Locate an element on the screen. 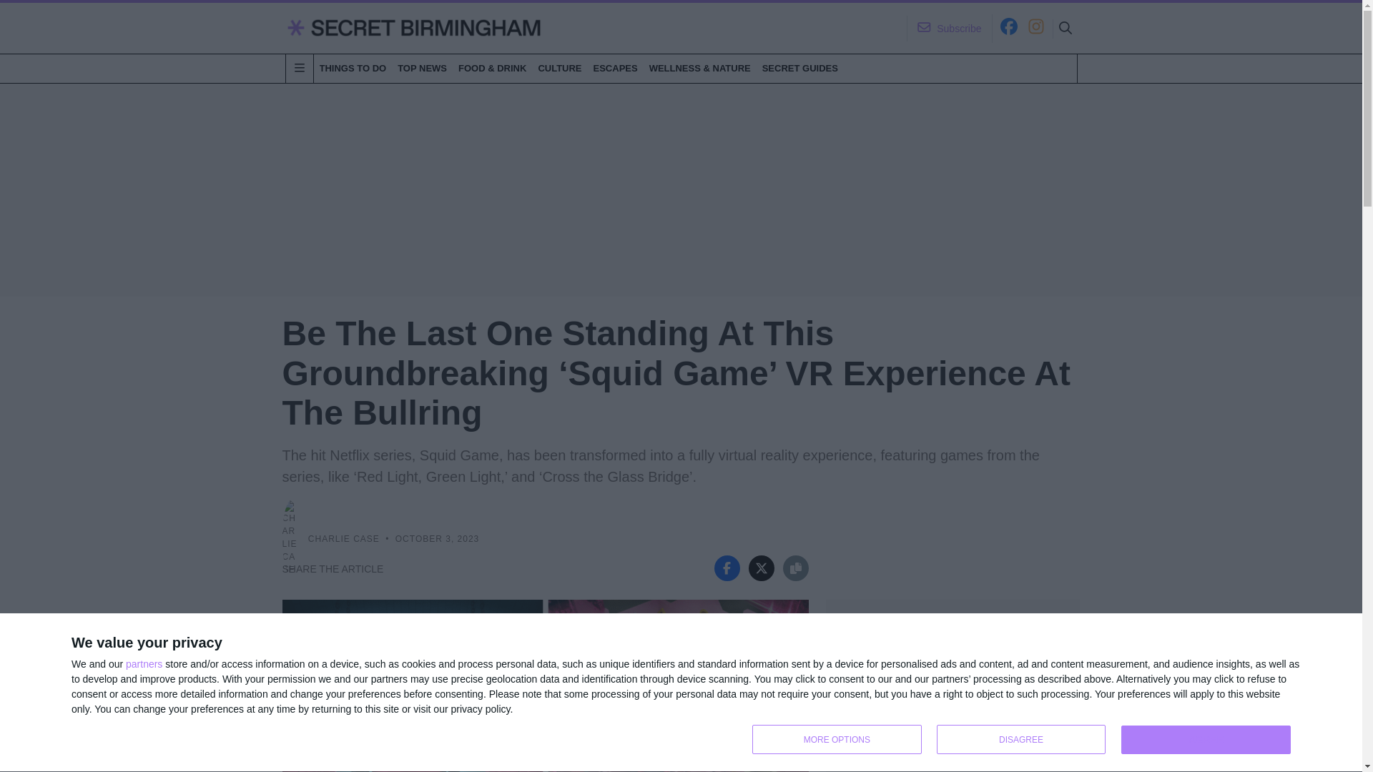  CHARLIE CASE is located at coordinates (343, 539).